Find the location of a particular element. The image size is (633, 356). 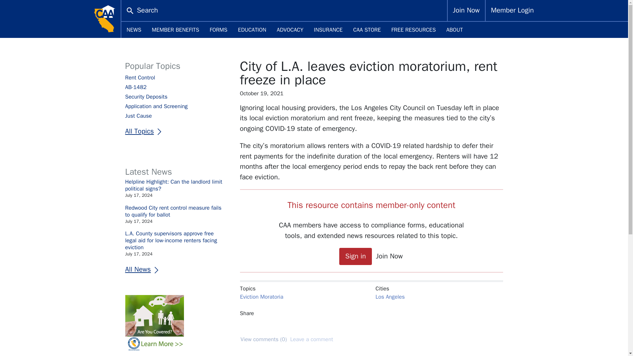

FORMS is located at coordinates (219, 30).